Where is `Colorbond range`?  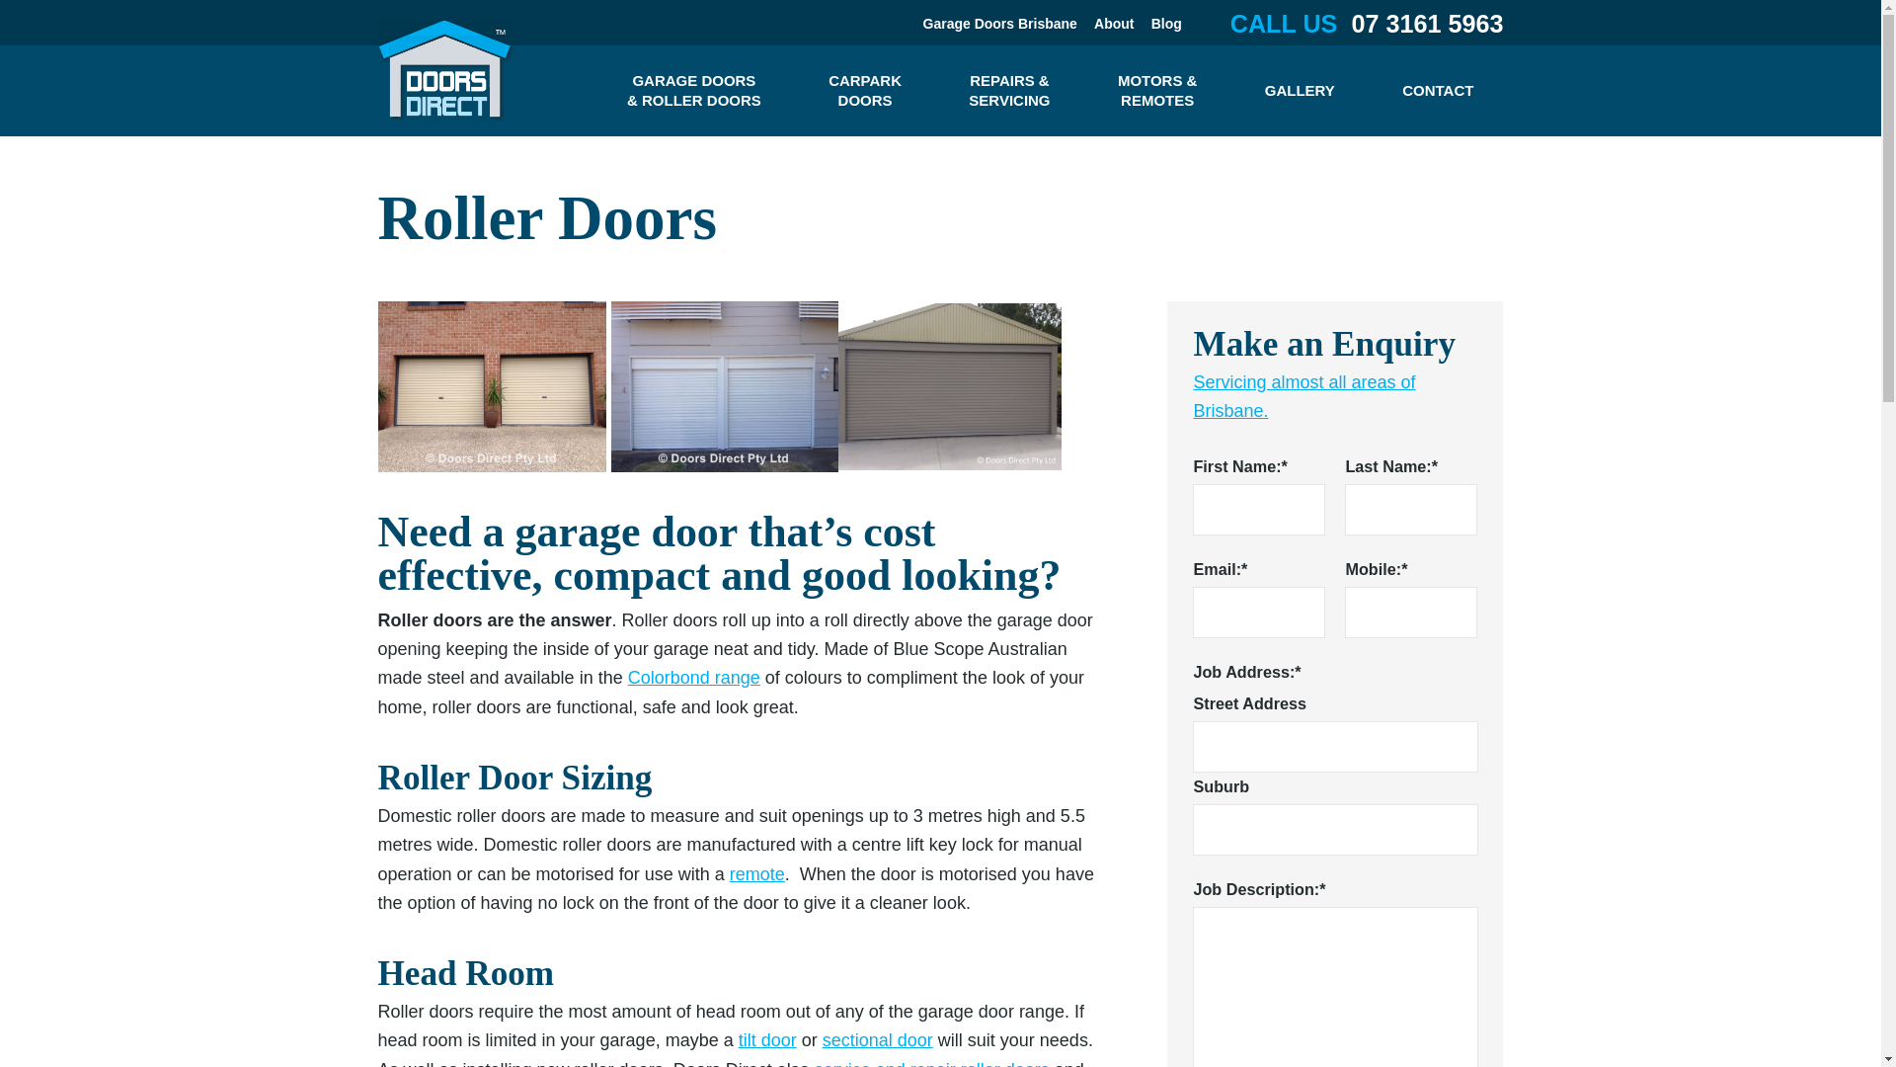
Colorbond range is located at coordinates (693, 678).